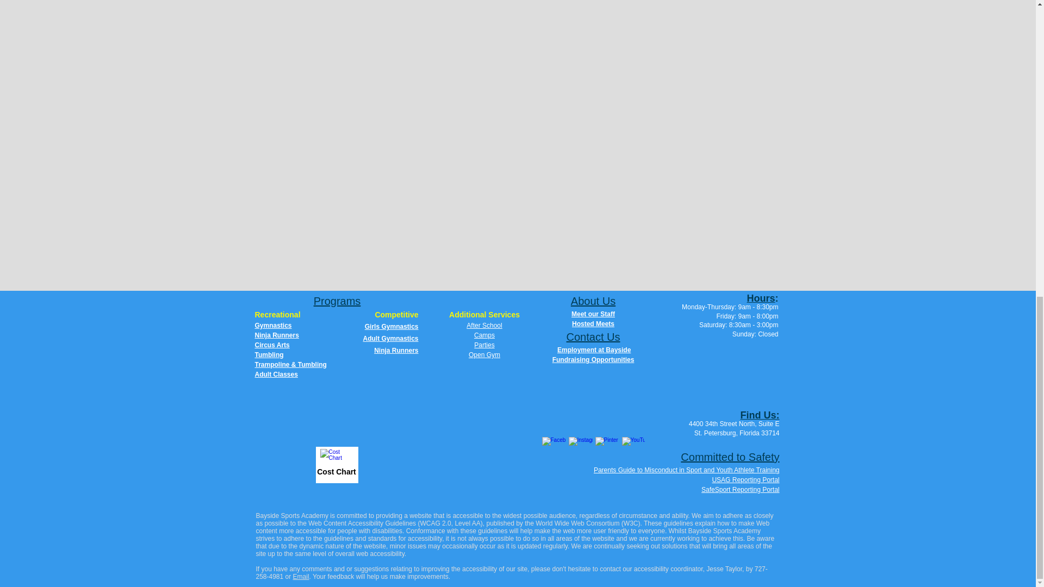 The height and width of the screenshot is (587, 1044). Describe the element at coordinates (272, 345) in the screenshot. I see `Circus Arts` at that location.